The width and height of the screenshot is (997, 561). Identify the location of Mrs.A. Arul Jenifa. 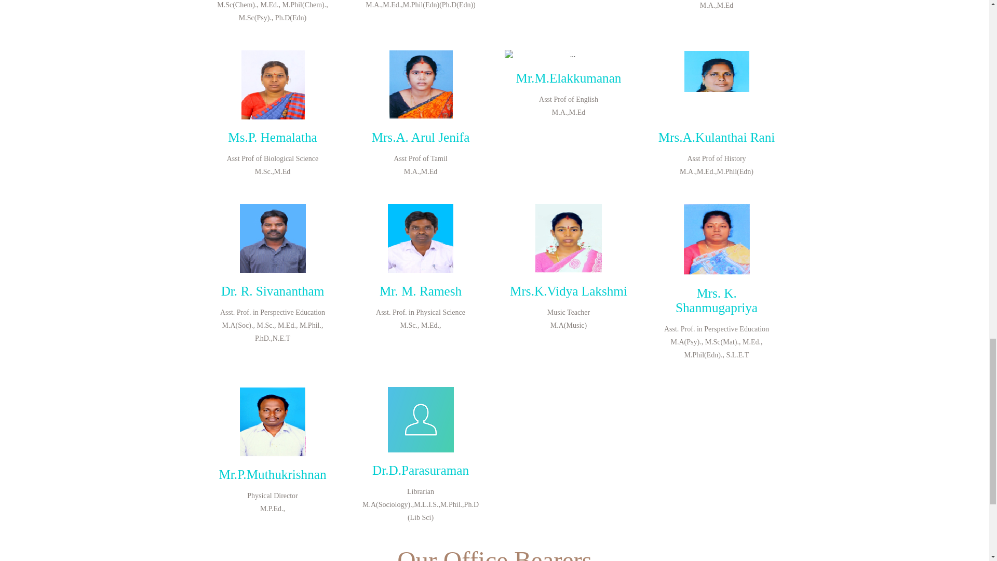
(421, 137).